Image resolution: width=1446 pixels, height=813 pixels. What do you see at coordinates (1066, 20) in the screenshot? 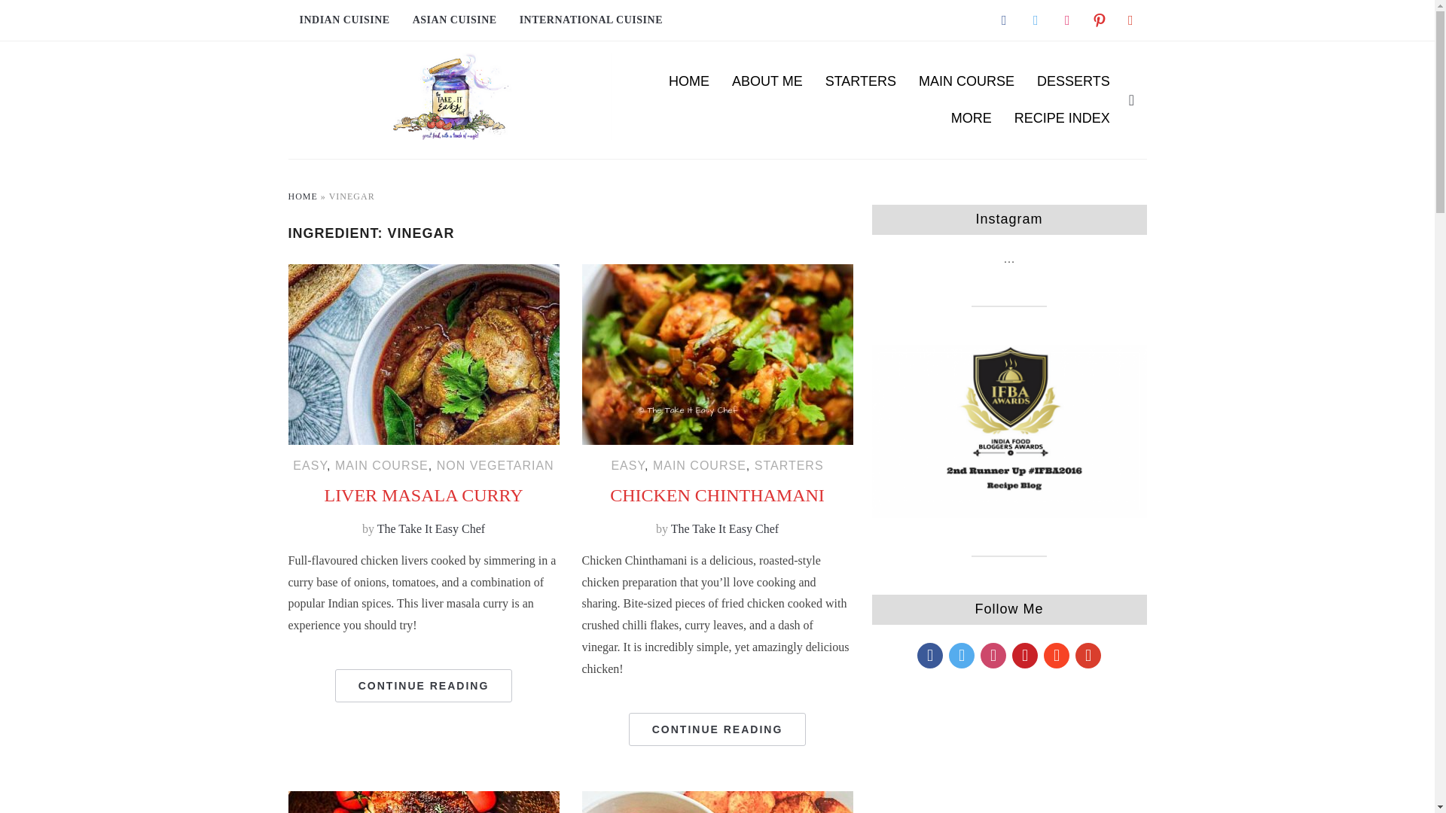
I see `instagram` at bounding box center [1066, 20].